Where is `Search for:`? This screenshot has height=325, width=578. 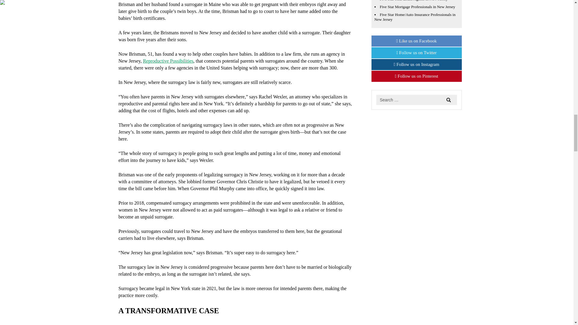
Search for: is located at coordinates (417, 100).